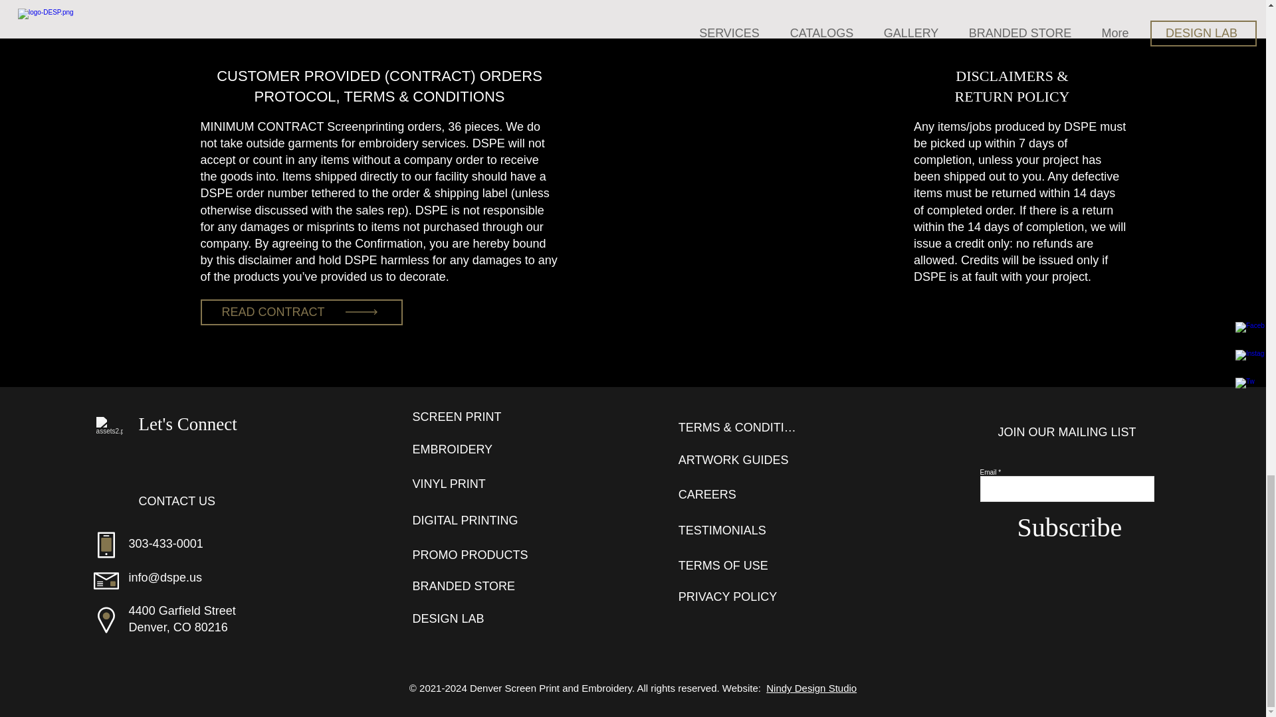 The image size is (1276, 717). What do you see at coordinates (473, 555) in the screenshot?
I see `PROMO PRODUCTS` at bounding box center [473, 555].